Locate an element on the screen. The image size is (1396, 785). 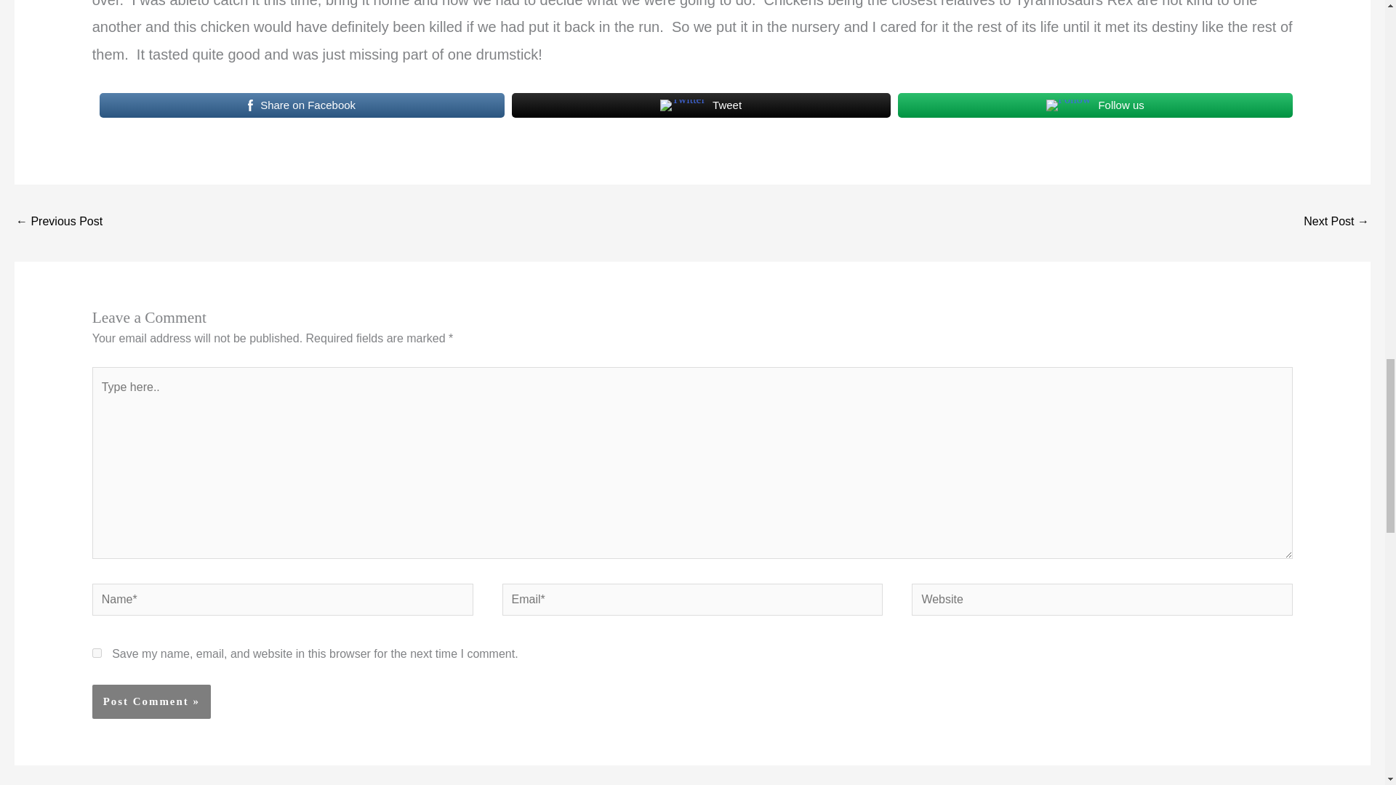
yes is located at coordinates (97, 653).